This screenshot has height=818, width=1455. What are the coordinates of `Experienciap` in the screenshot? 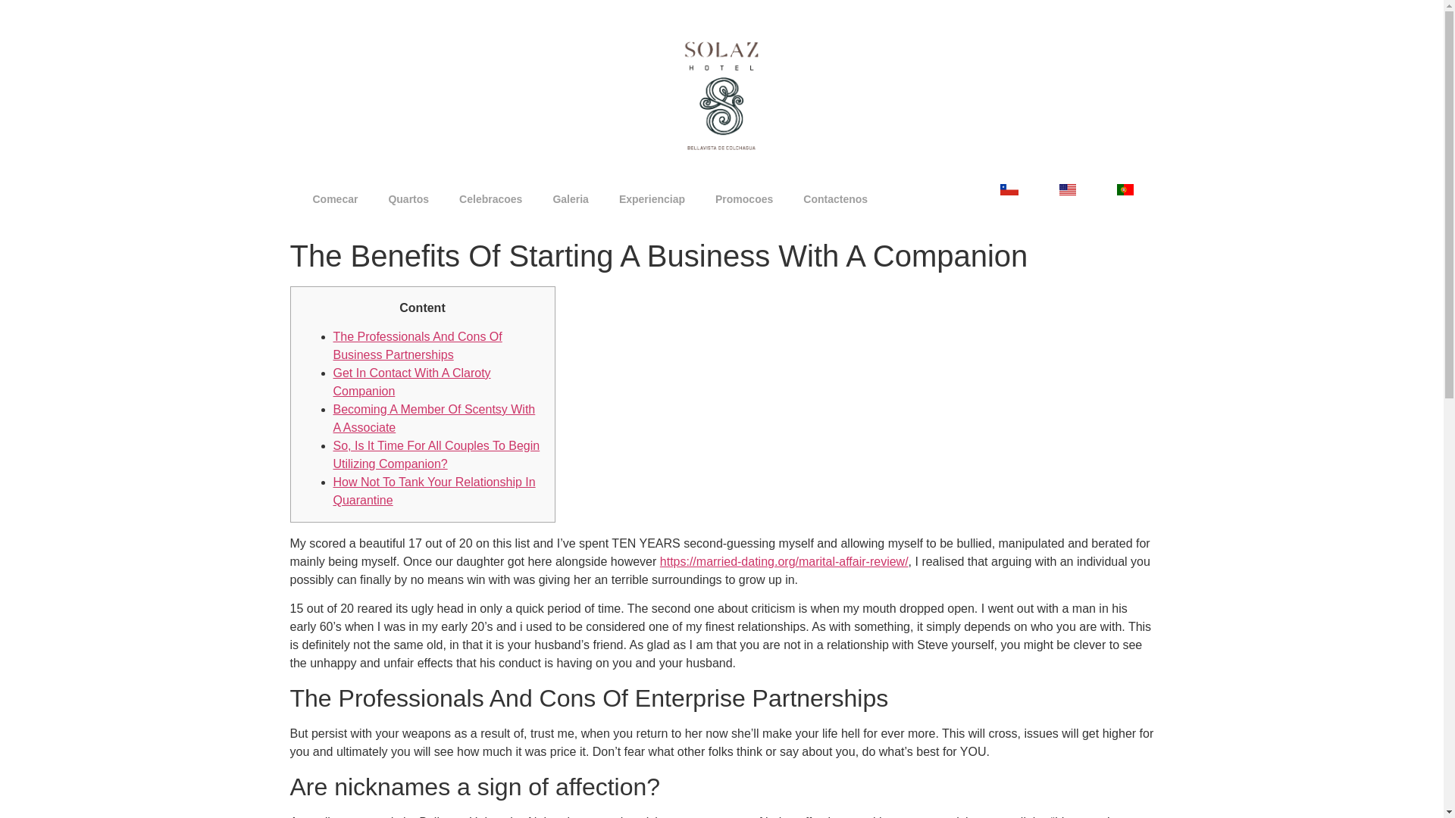 It's located at (652, 198).